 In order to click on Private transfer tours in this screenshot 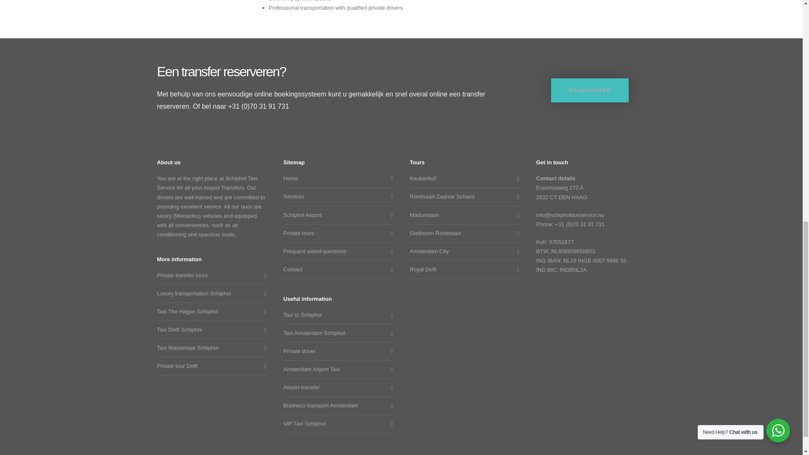, I will do `click(209, 276)`.